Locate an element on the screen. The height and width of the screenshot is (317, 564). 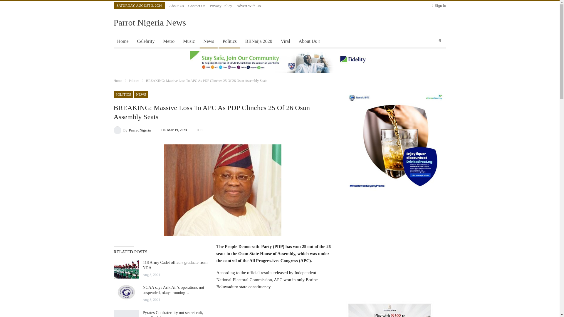
Parrot Nigeria News is located at coordinates (150, 22).